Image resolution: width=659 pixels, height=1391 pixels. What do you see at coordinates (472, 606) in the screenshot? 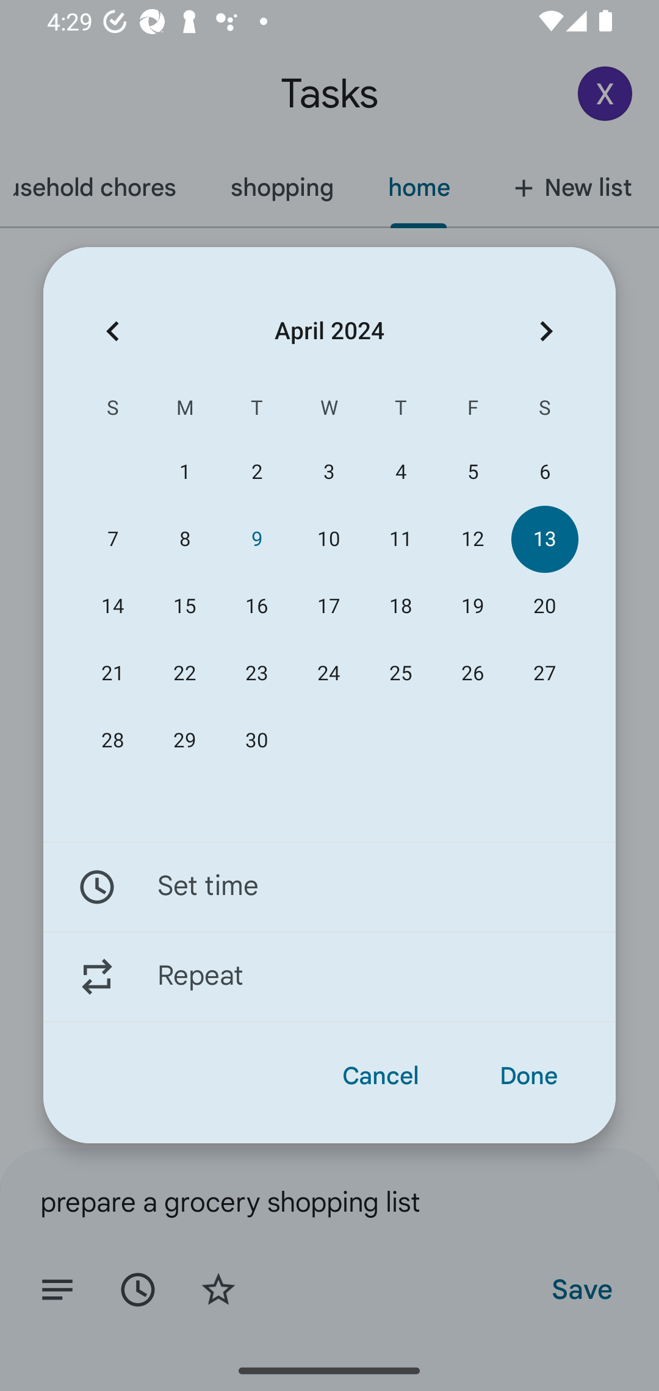
I see `19 19 April 2024` at bounding box center [472, 606].